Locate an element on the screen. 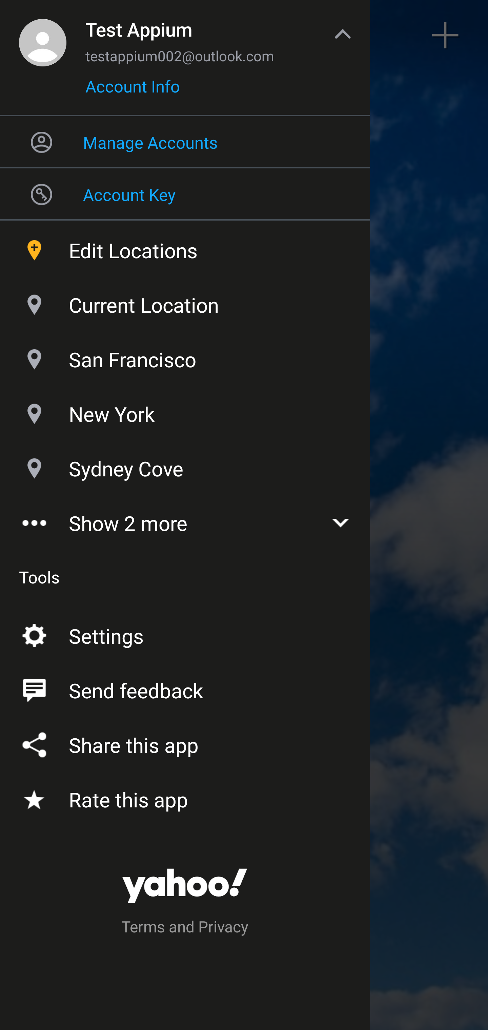 Image resolution: width=488 pixels, height=1030 pixels. Settings is located at coordinates (185, 633).